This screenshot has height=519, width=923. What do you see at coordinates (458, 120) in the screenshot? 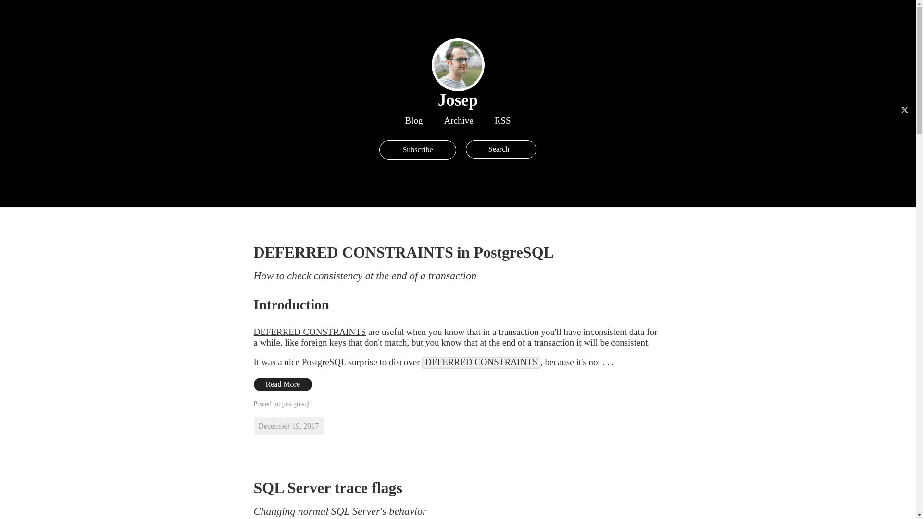
I see `Archive` at bounding box center [458, 120].